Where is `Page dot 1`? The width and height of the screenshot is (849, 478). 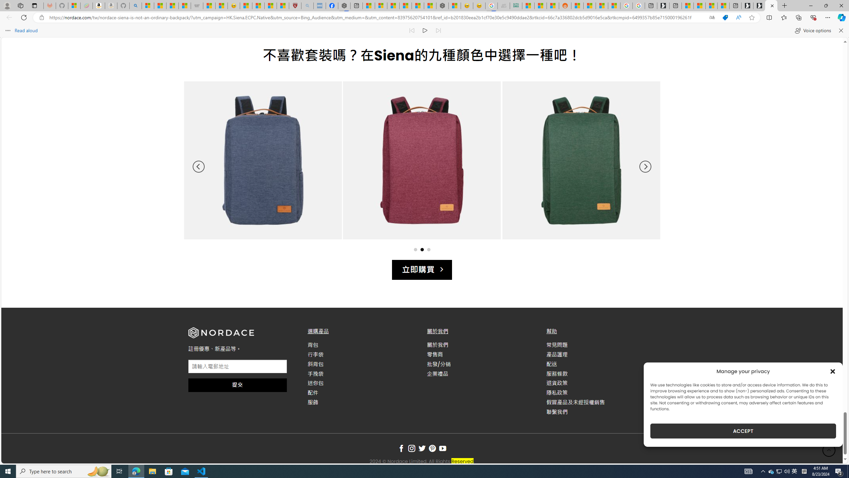
Page dot 1 is located at coordinates (415, 249).